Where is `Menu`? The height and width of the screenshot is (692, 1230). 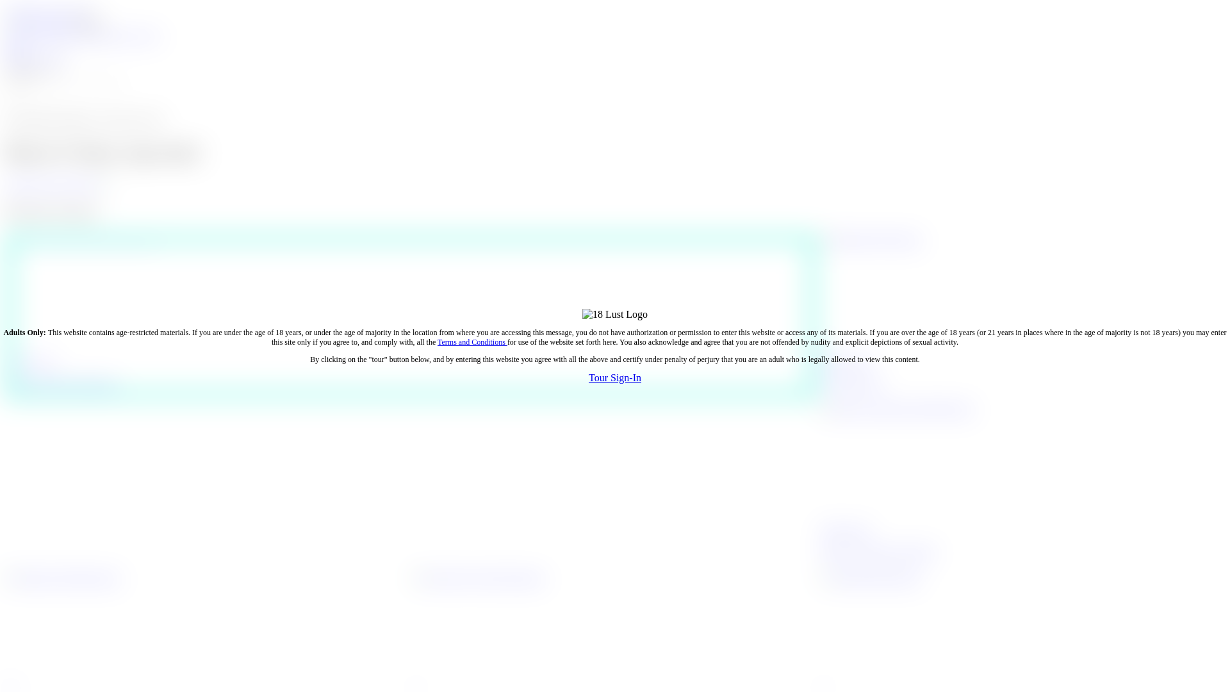 Menu is located at coordinates (88, 23).